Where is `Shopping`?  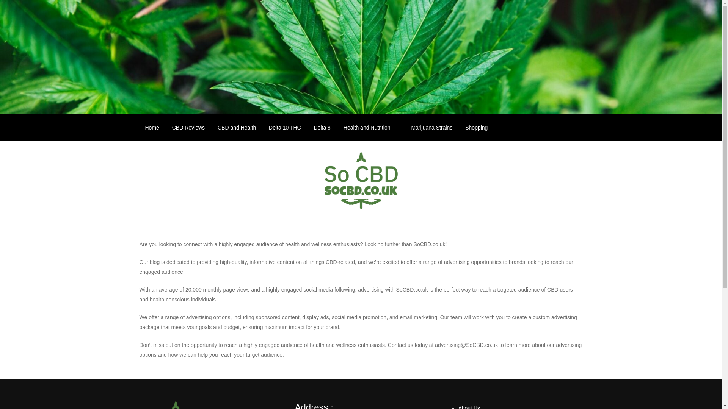 Shopping is located at coordinates (480, 127).